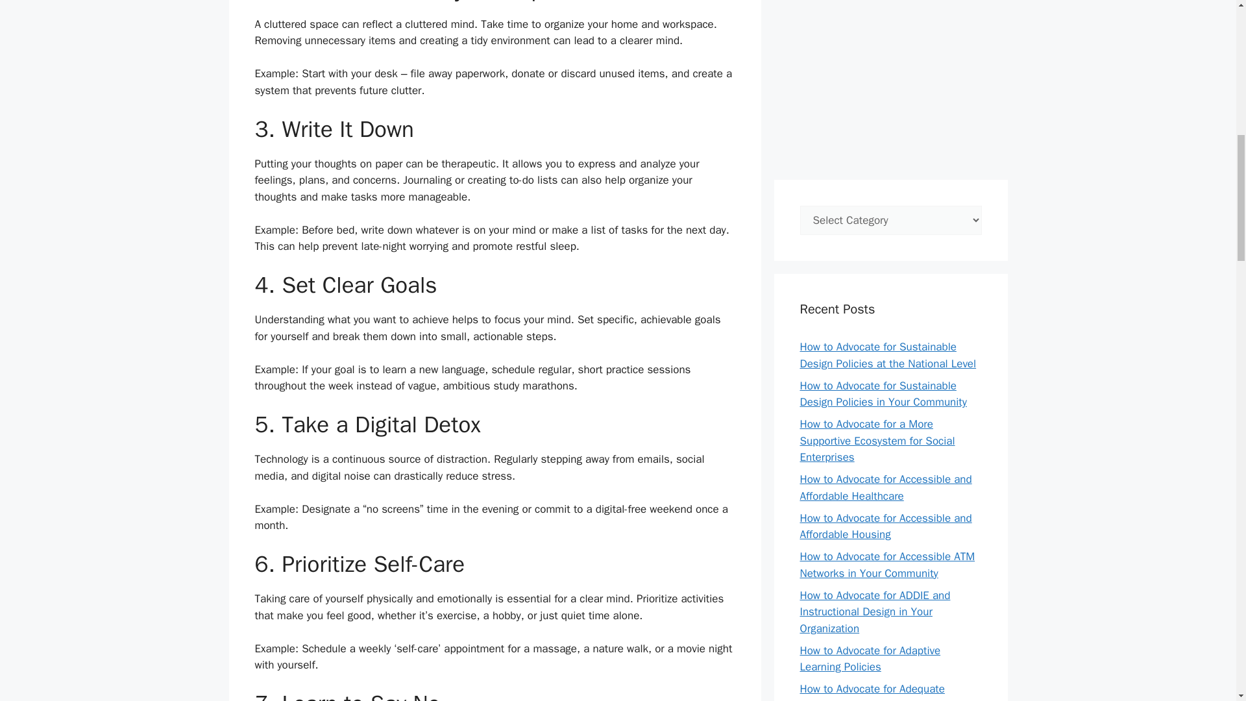  What do you see at coordinates (890, 83) in the screenshot?
I see `Advertisement` at bounding box center [890, 83].